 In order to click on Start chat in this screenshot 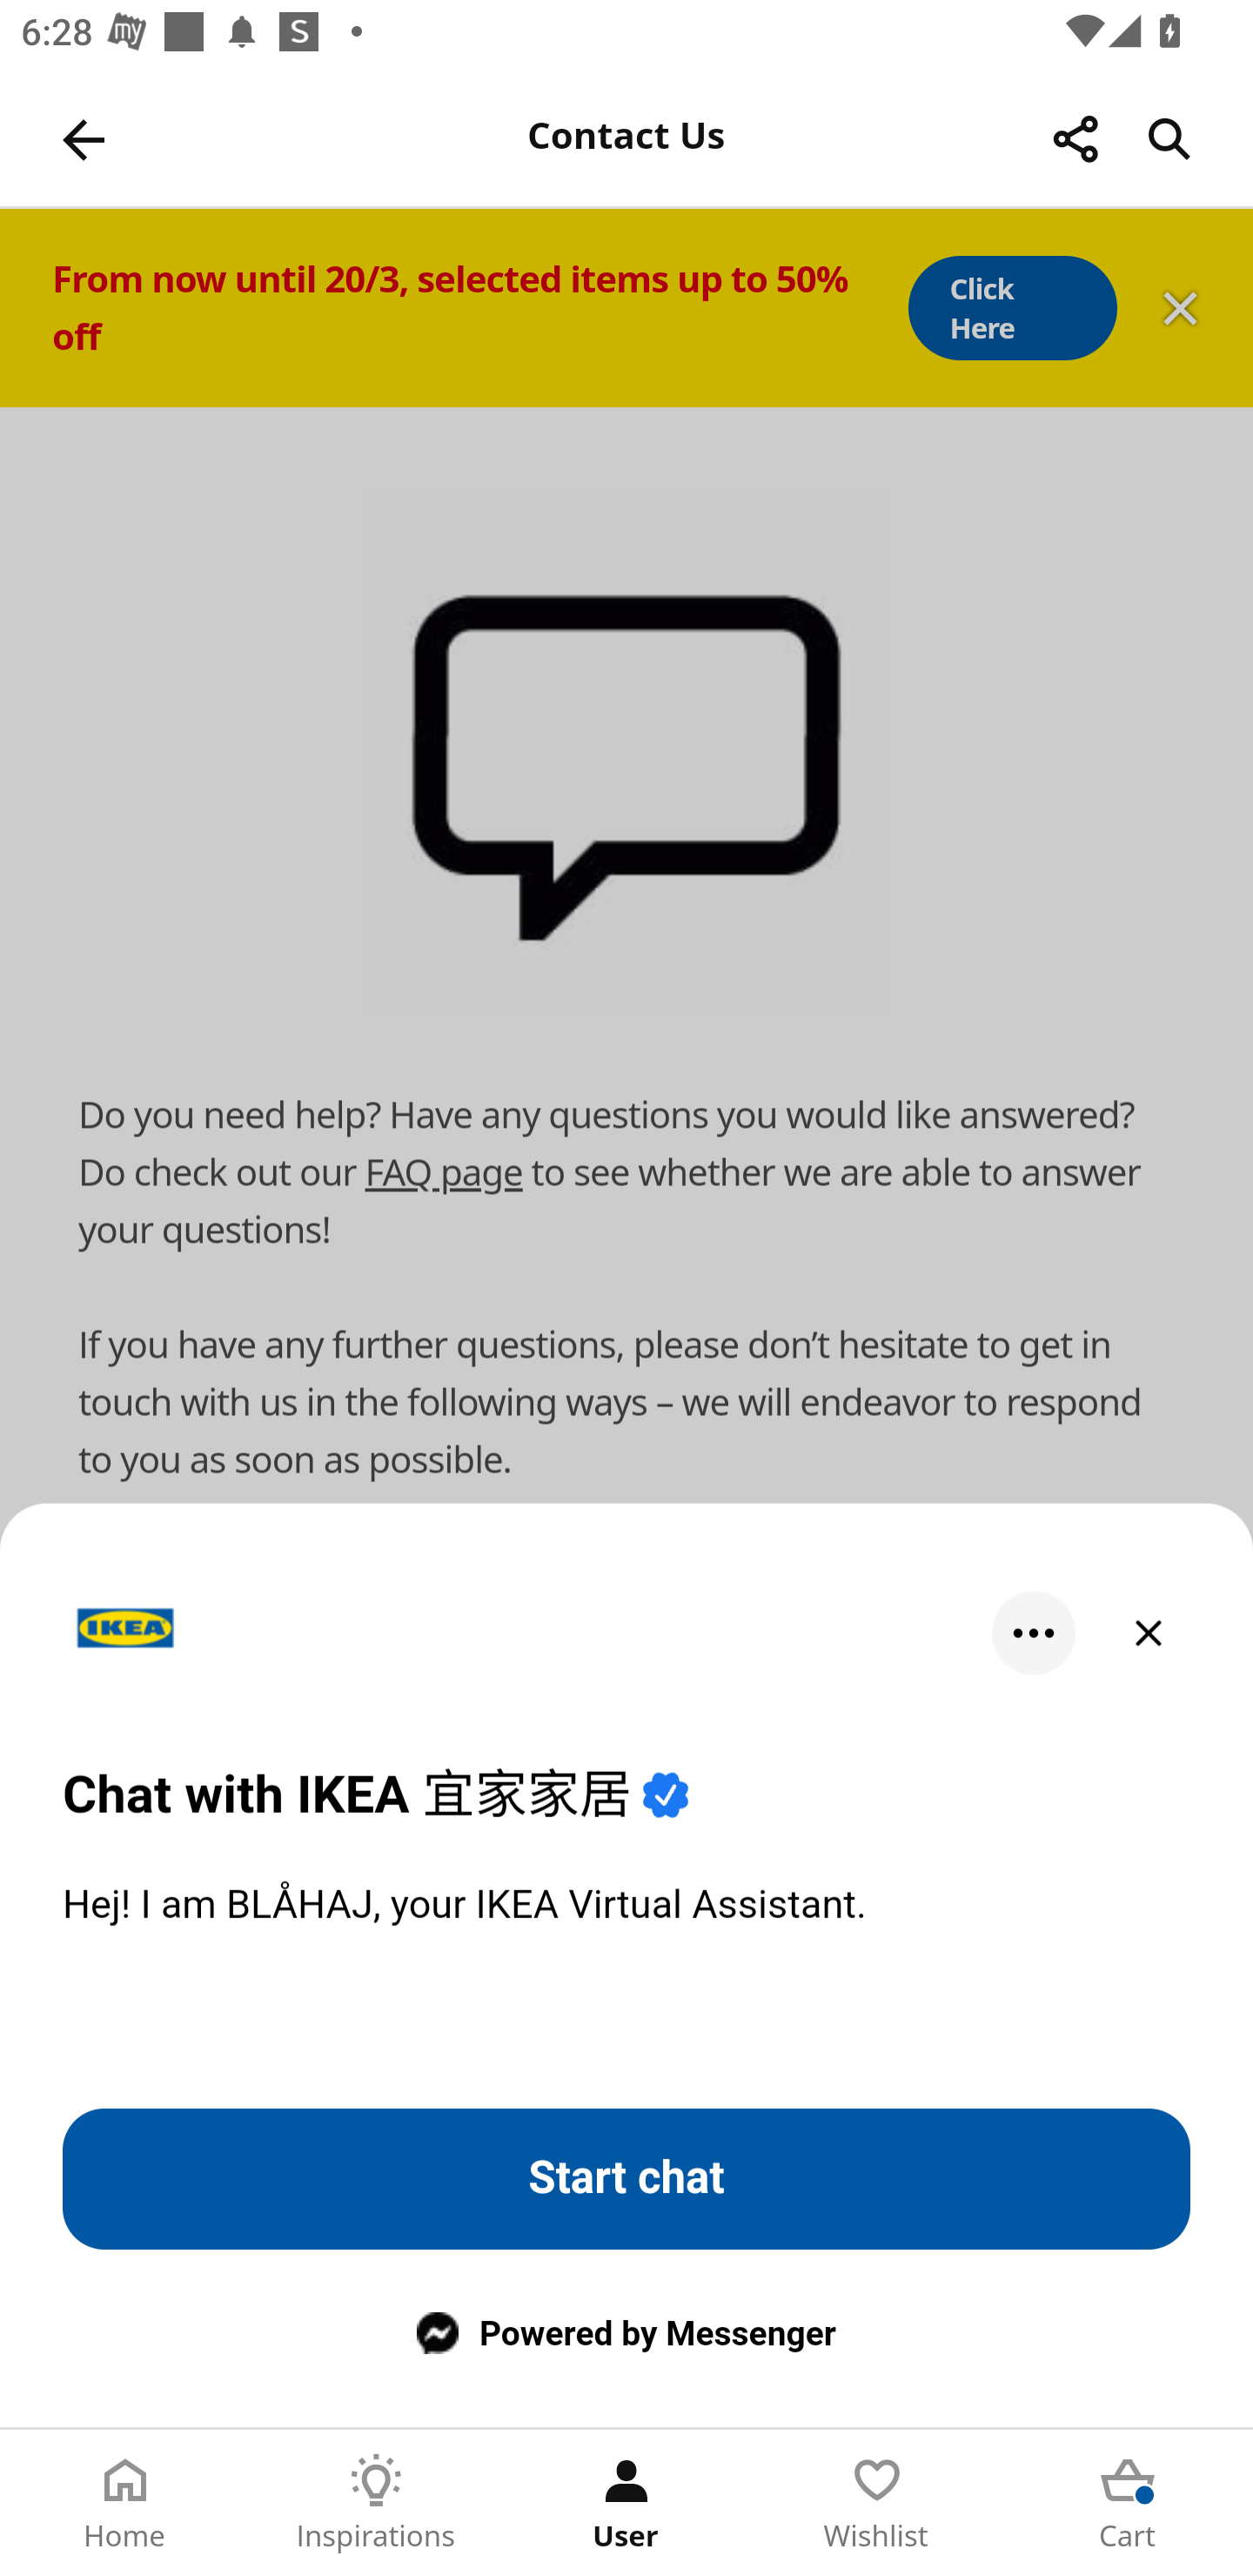, I will do `click(626, 2179)`.